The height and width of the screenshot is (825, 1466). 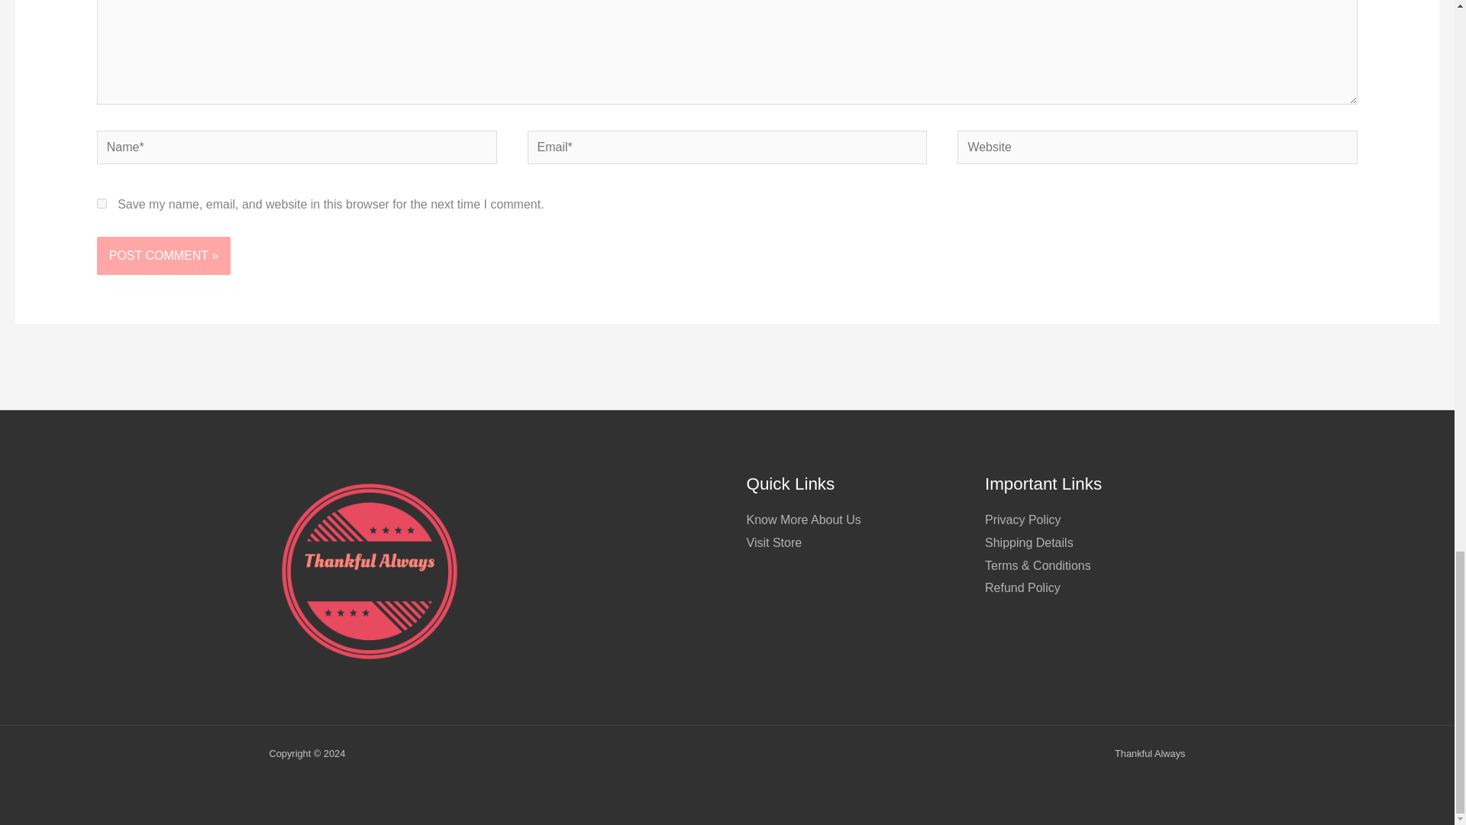 What do you see at coordinates (1029, 542) in the screenshot?
I see `Shipping Details` at bounding box center [1029, 542].